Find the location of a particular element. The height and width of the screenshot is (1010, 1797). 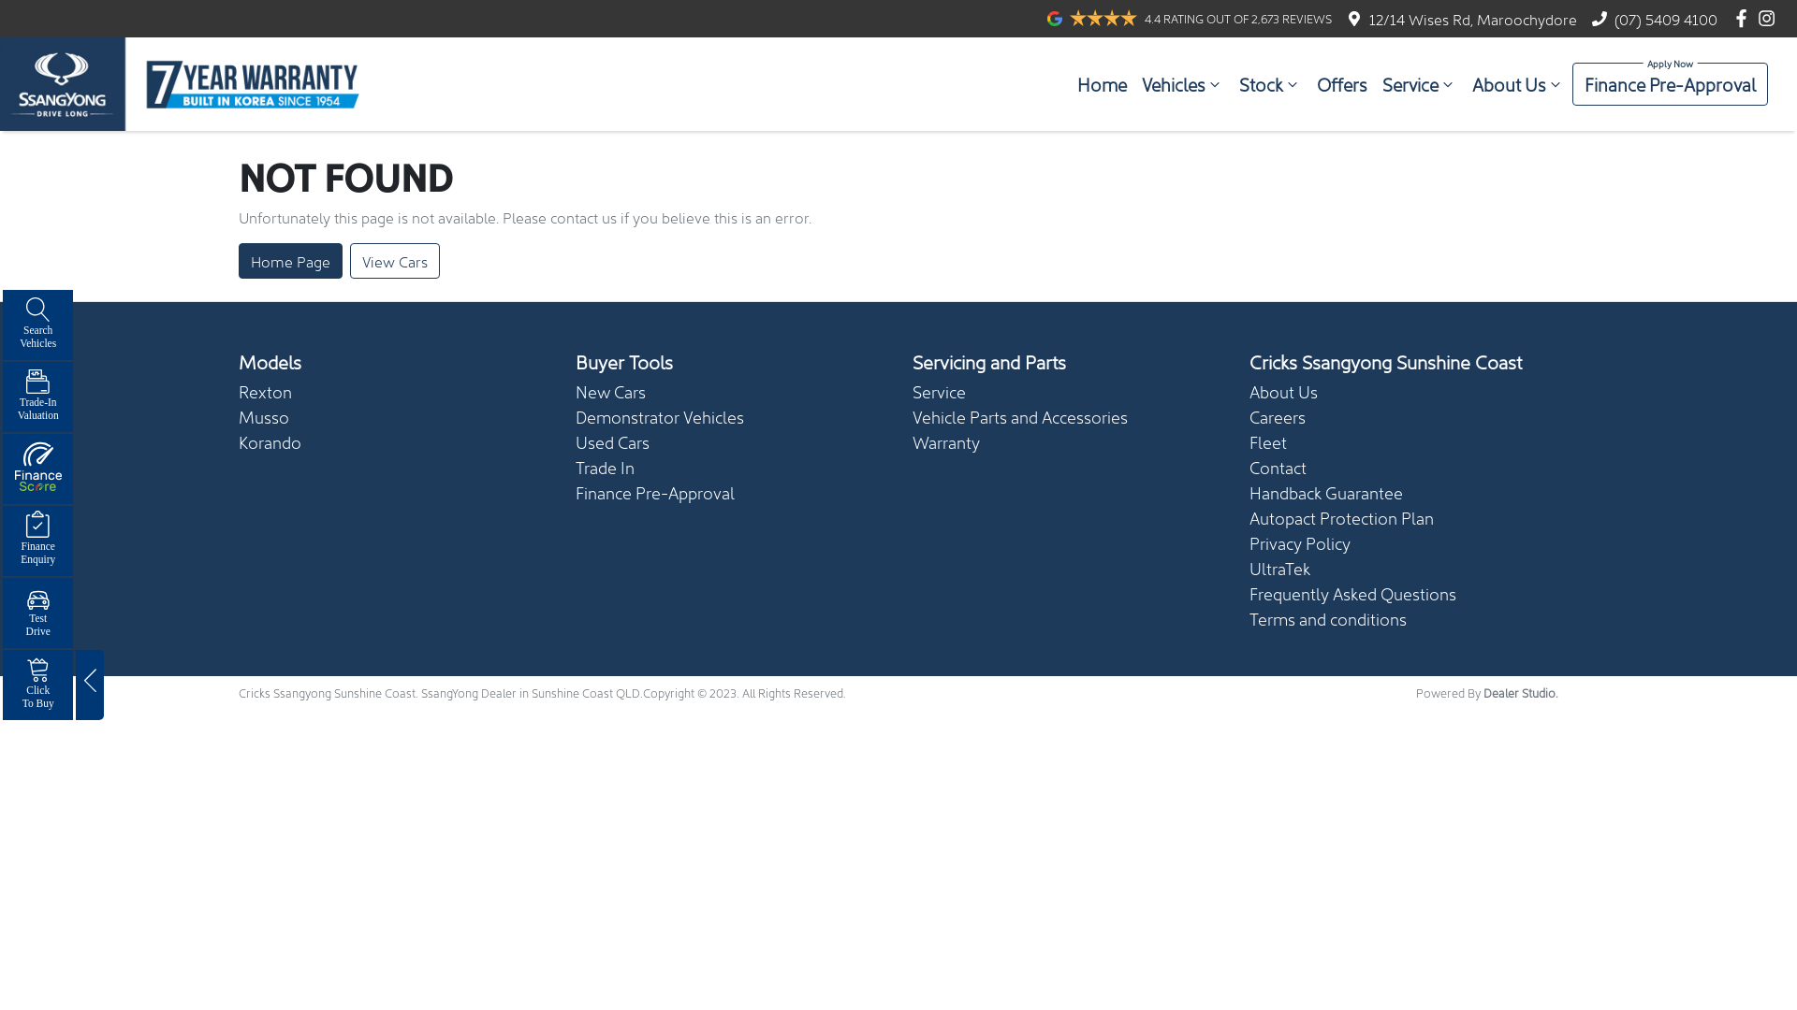

Finance Pre-Approval is located at coordinates (655, 492).